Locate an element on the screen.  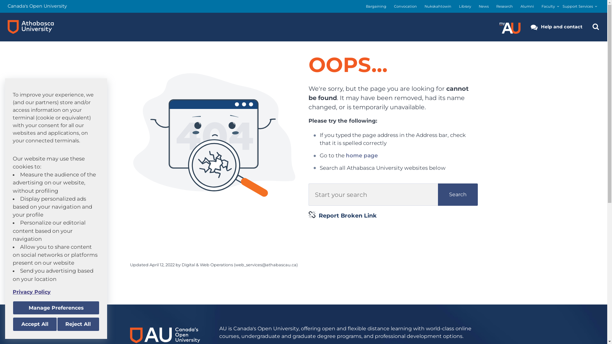
Research is located at coordinates (505, 6).